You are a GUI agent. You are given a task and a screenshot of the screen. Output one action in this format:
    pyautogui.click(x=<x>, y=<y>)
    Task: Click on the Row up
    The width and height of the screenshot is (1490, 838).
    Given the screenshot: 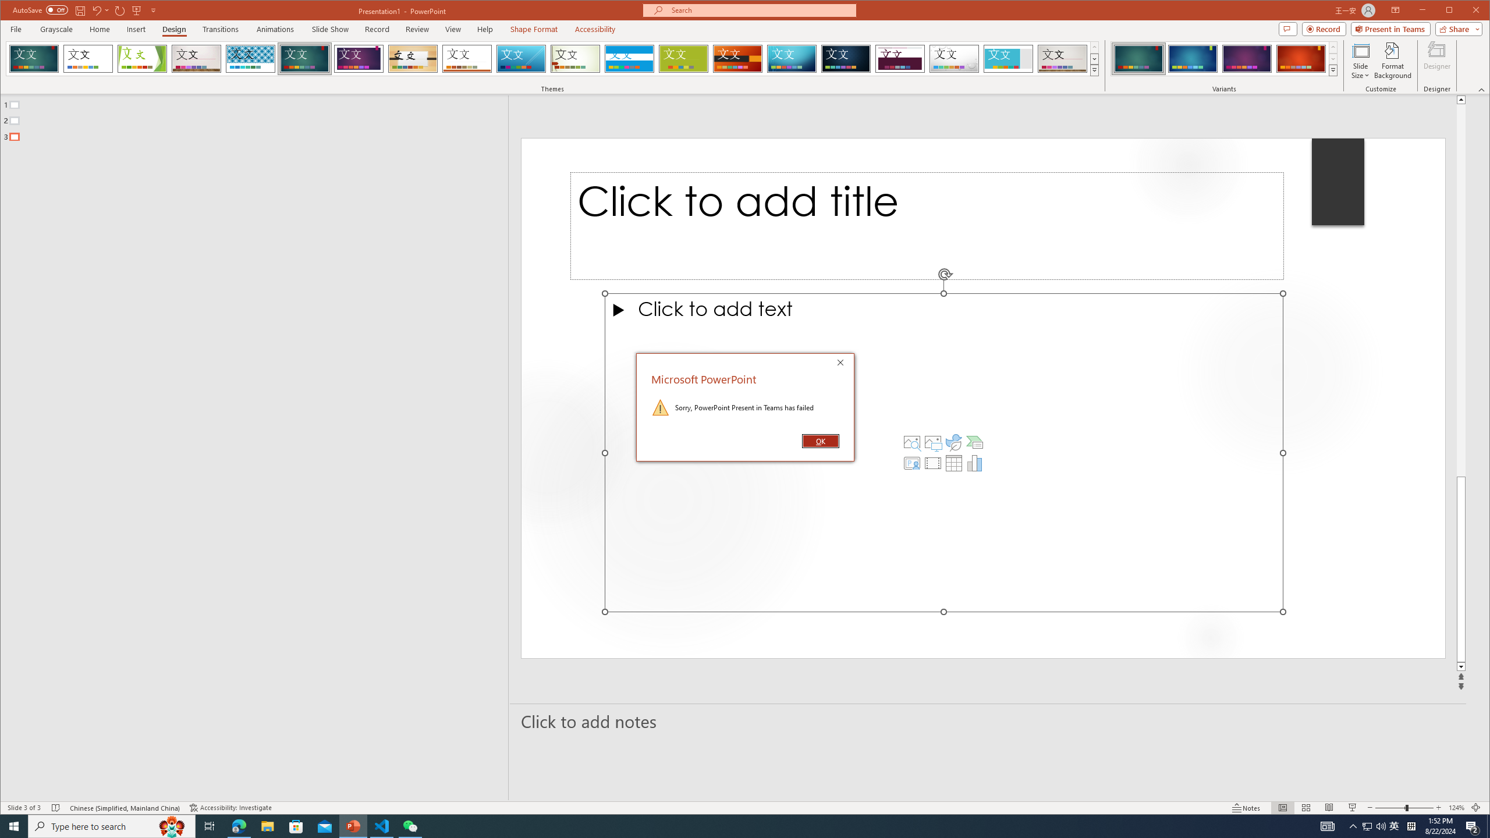 What is the action you would take?
    pyautogui.click(x=1333, y=47)
    